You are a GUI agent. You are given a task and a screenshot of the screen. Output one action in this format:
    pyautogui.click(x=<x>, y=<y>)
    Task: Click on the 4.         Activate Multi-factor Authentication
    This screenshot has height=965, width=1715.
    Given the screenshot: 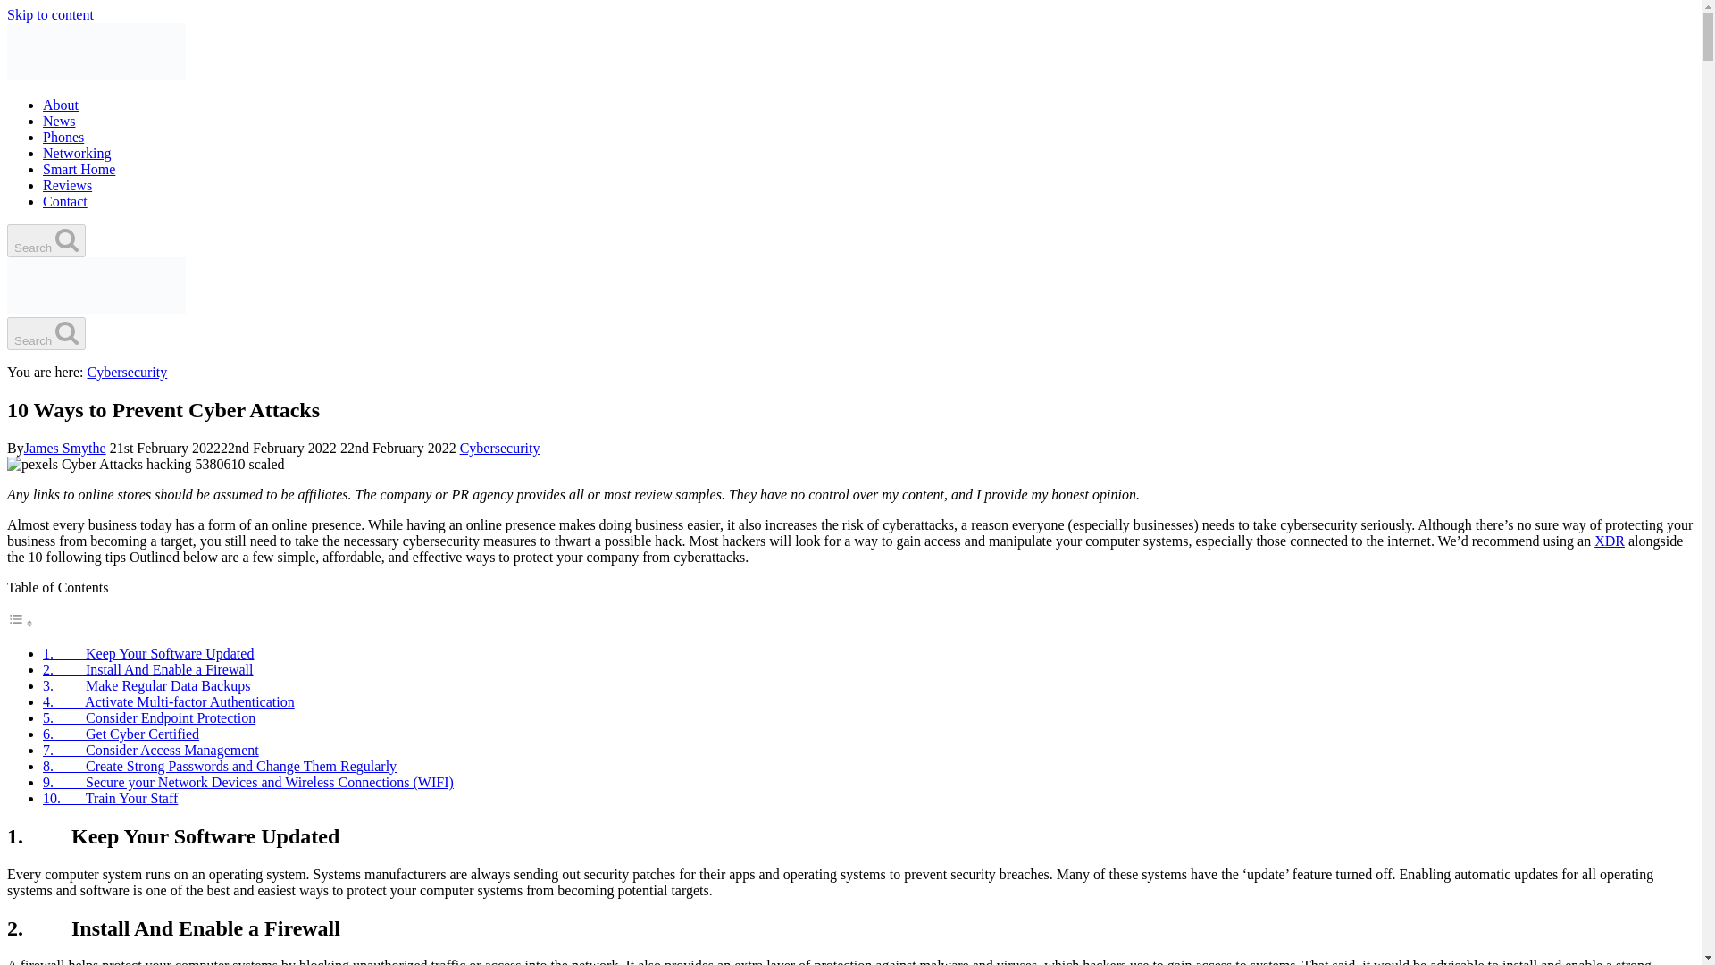 What is the action you would take?
    pyautogui.click(x=169, y=701)
    